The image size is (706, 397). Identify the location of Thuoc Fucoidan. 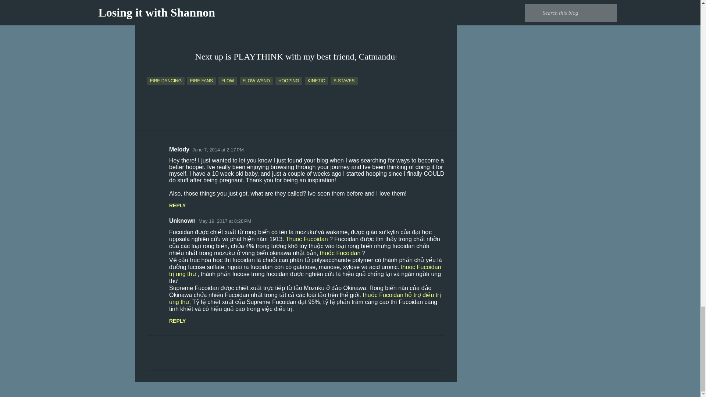
(307, 239).